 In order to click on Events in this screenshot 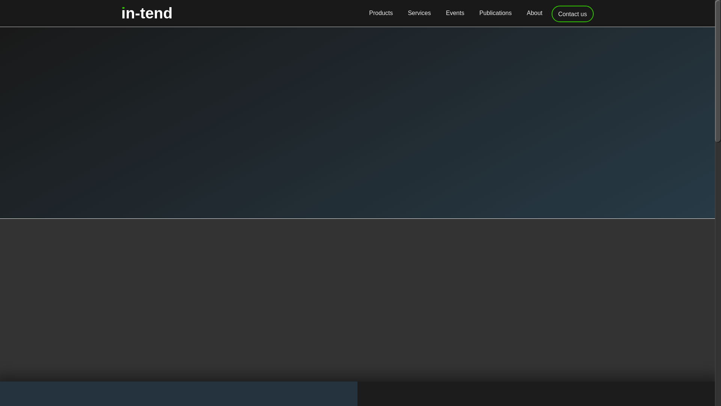, I will do `click(455, 13)`.